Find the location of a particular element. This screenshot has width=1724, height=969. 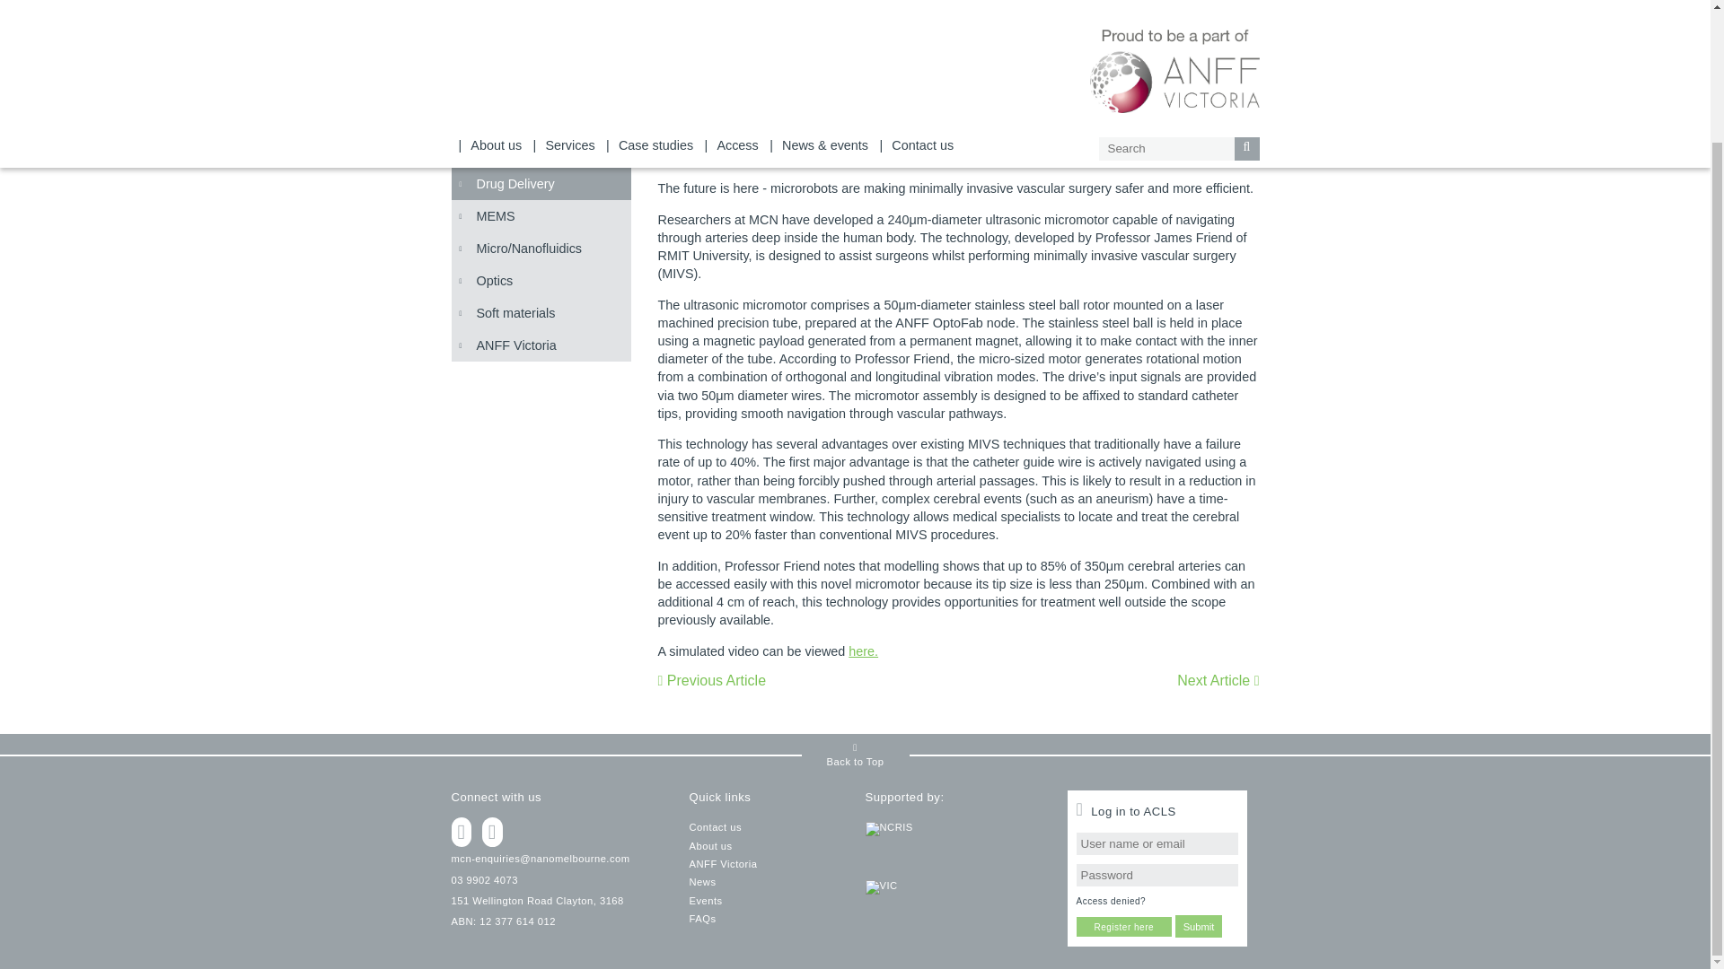

Call Us is located at coordinates (483, 880).